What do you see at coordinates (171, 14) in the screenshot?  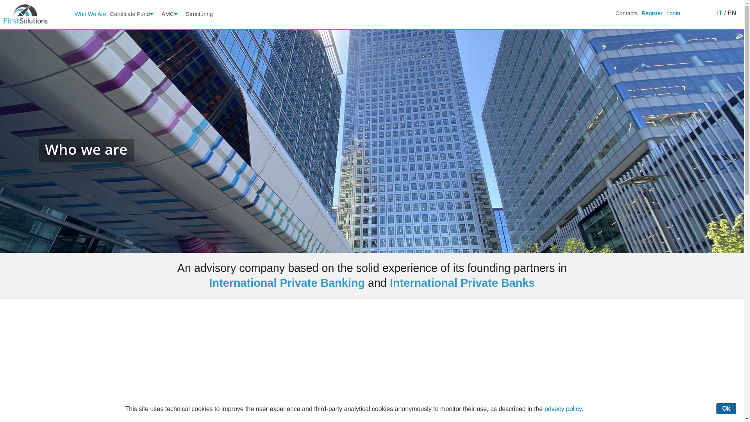 I see `AMC` at bounding box center [171, 14].